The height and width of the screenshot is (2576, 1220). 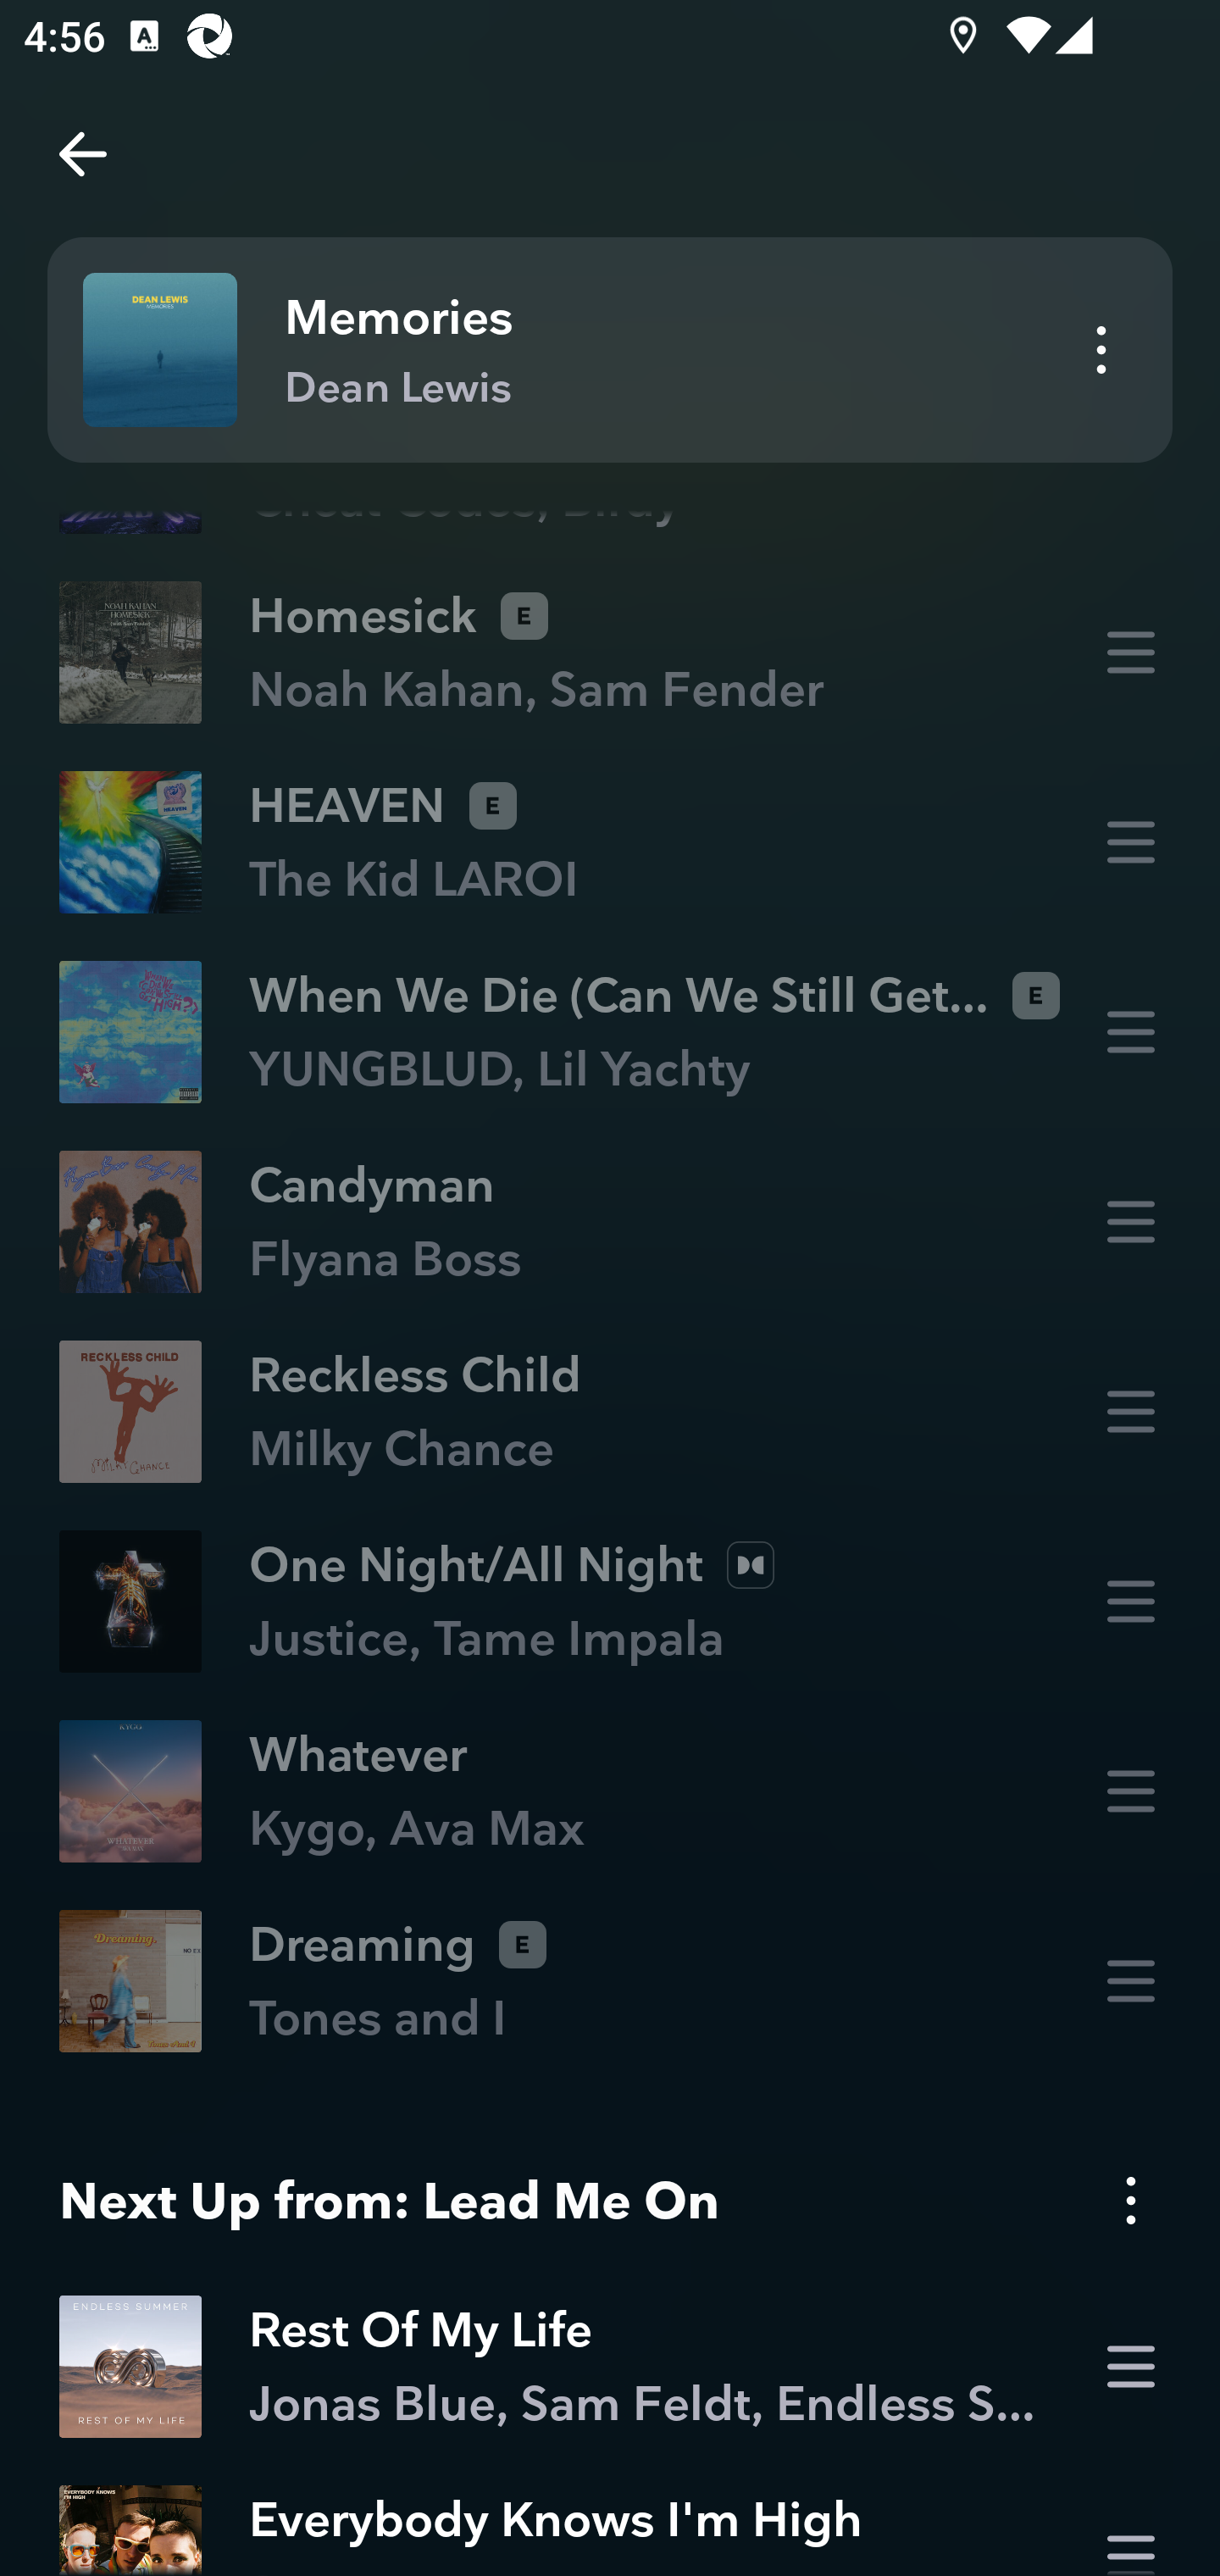 I want to click on Whatever Kygo, Ava Max, so click(x=610, y=1791).